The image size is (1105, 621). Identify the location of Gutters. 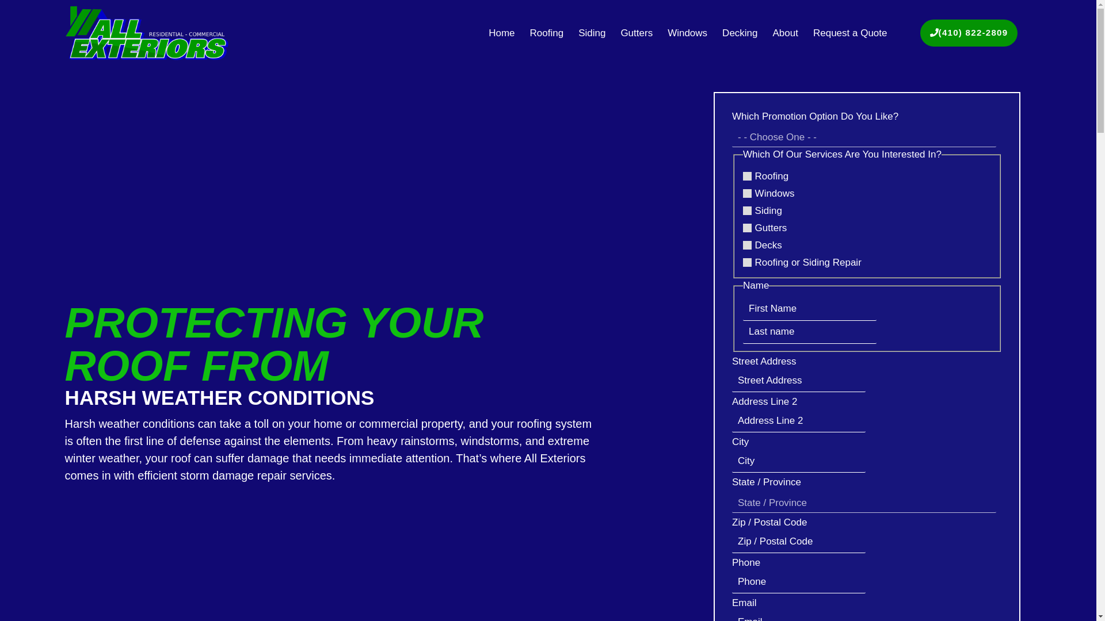
(637, 33).